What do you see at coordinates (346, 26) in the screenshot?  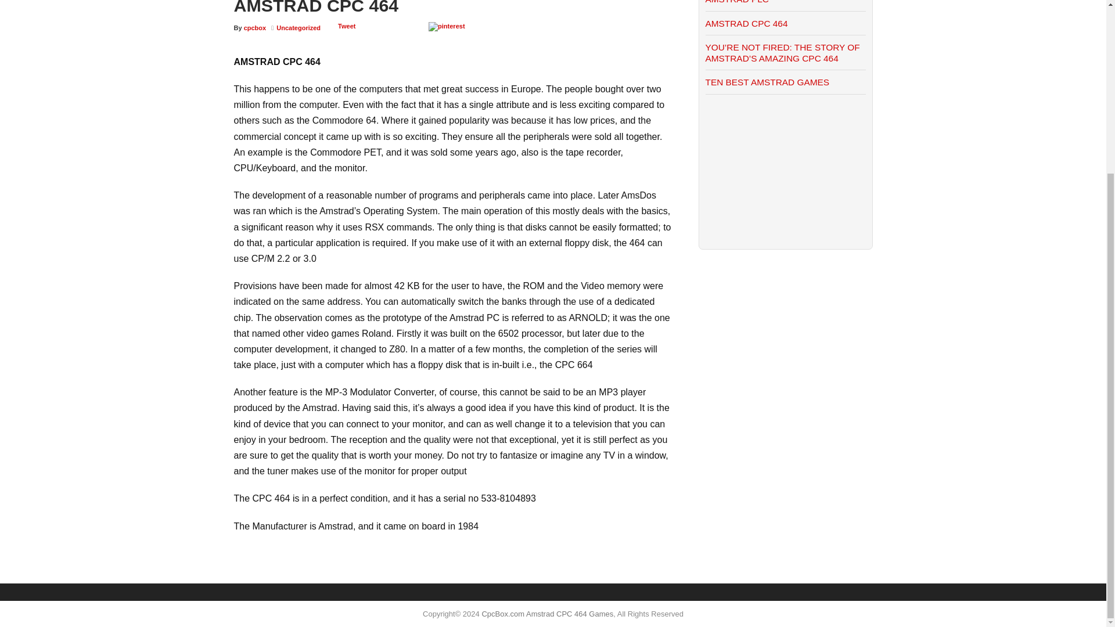 I see `Tweet` at bounding box center [346, 26].